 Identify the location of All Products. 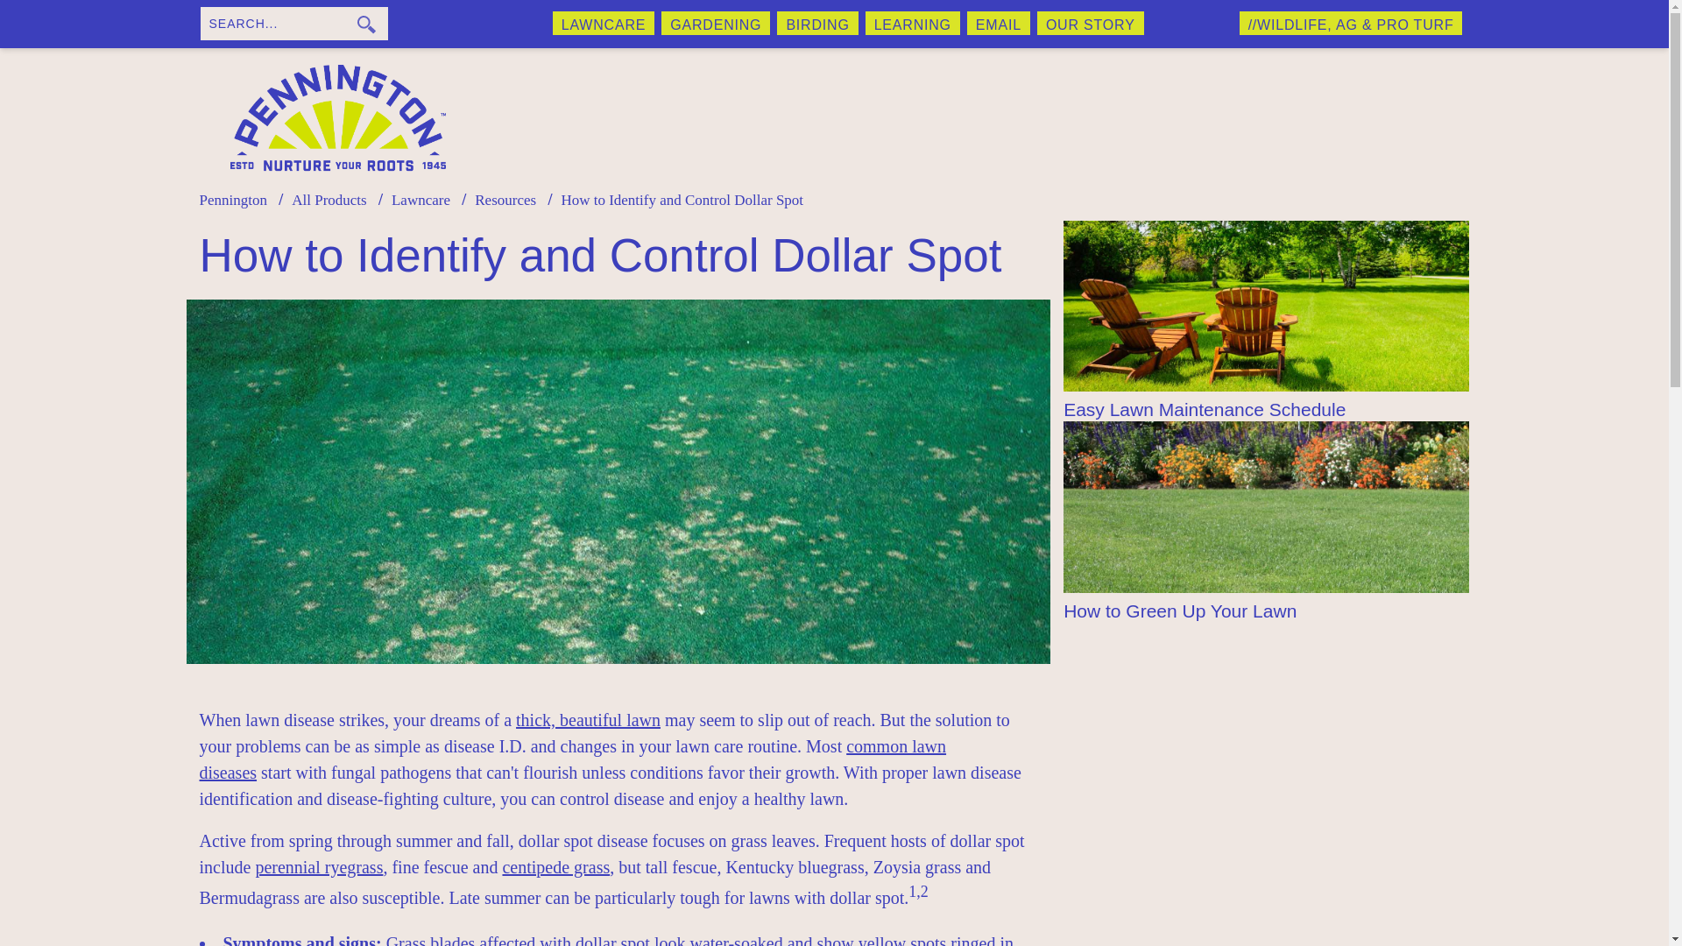
(329, 200).